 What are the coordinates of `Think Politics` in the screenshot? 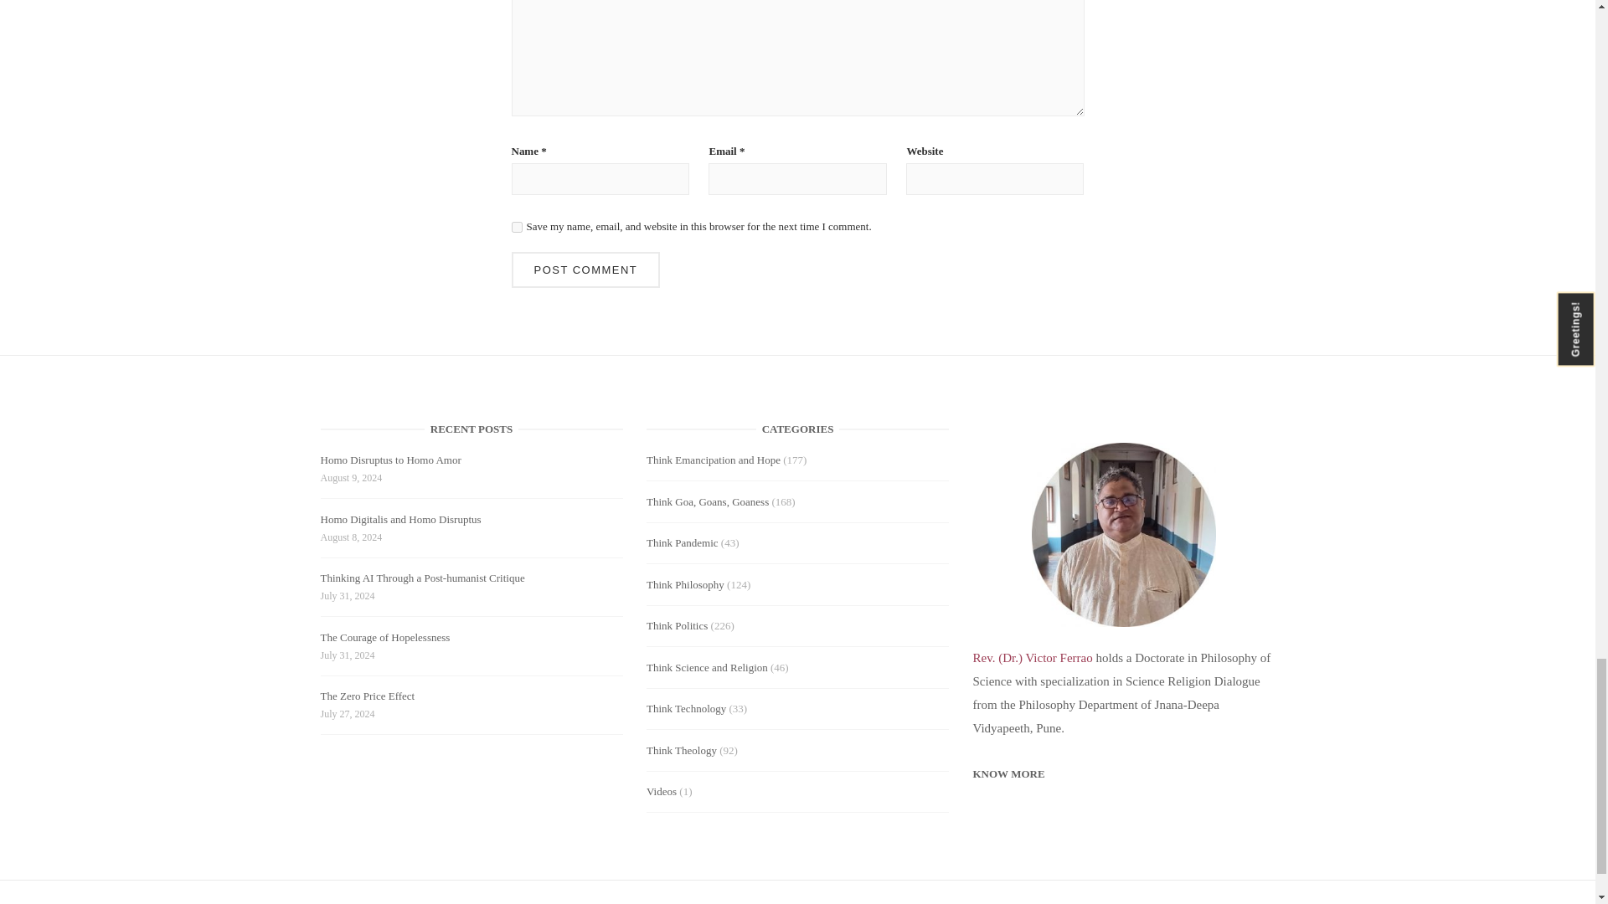 It's located at (677, 624).